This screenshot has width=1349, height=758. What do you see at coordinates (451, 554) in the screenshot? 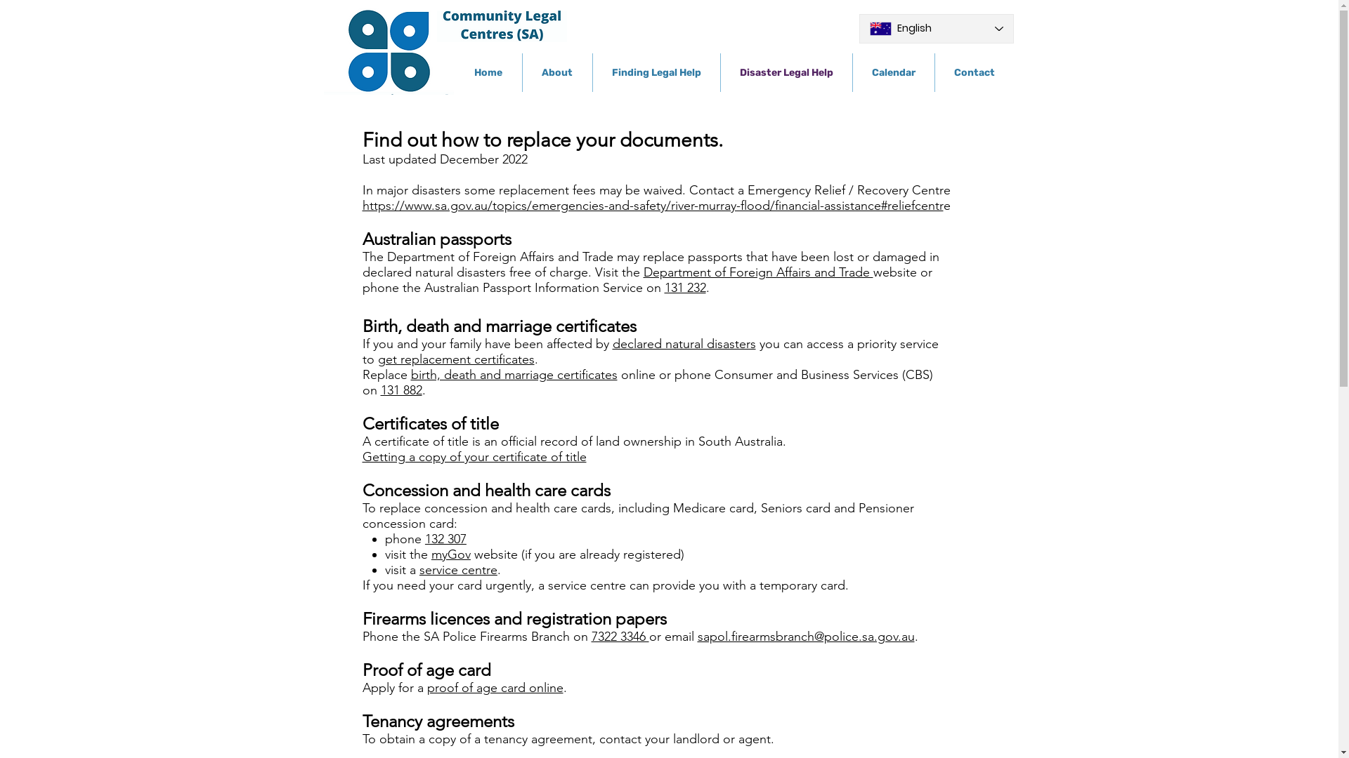
I see `myGov` at bounding box center [451, 554].